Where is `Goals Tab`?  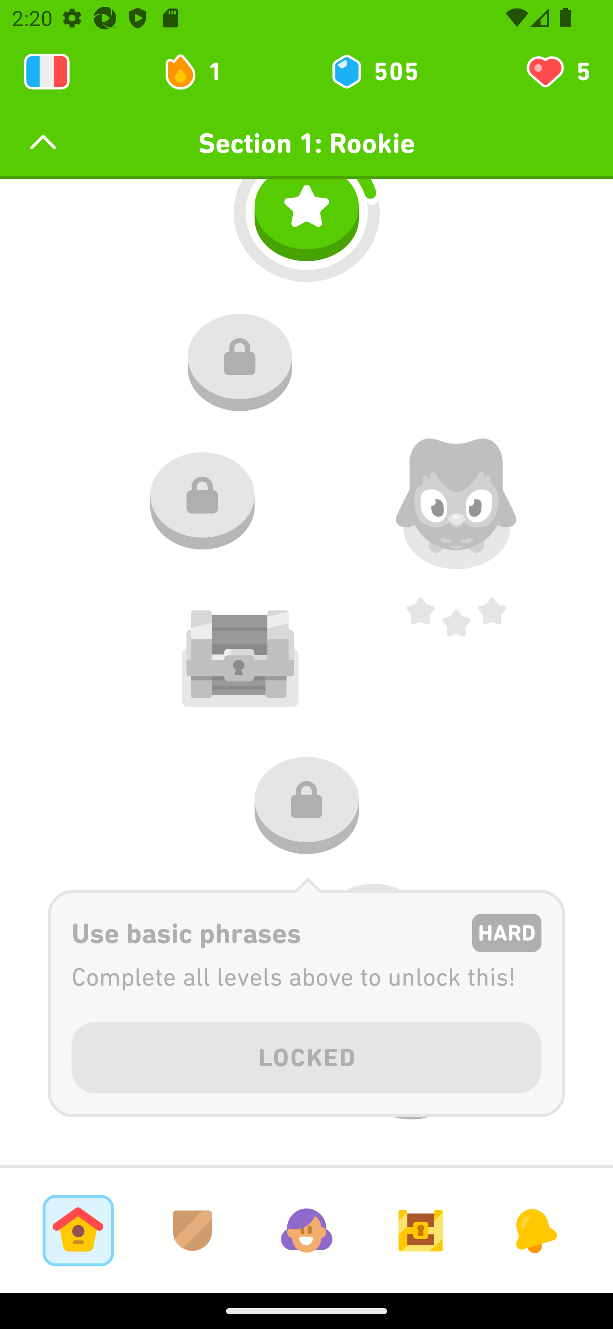
Goals Tab is located at coordinates (421, 1230).